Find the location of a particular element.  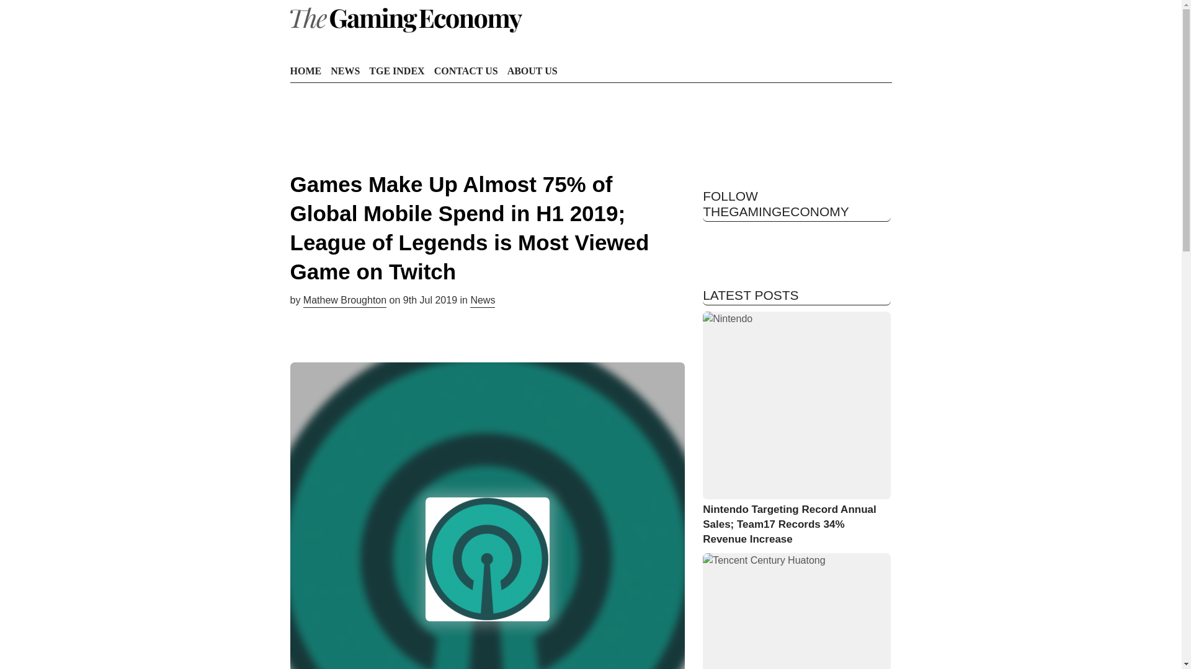

ABOUT US is located at coordinates (532, 71).